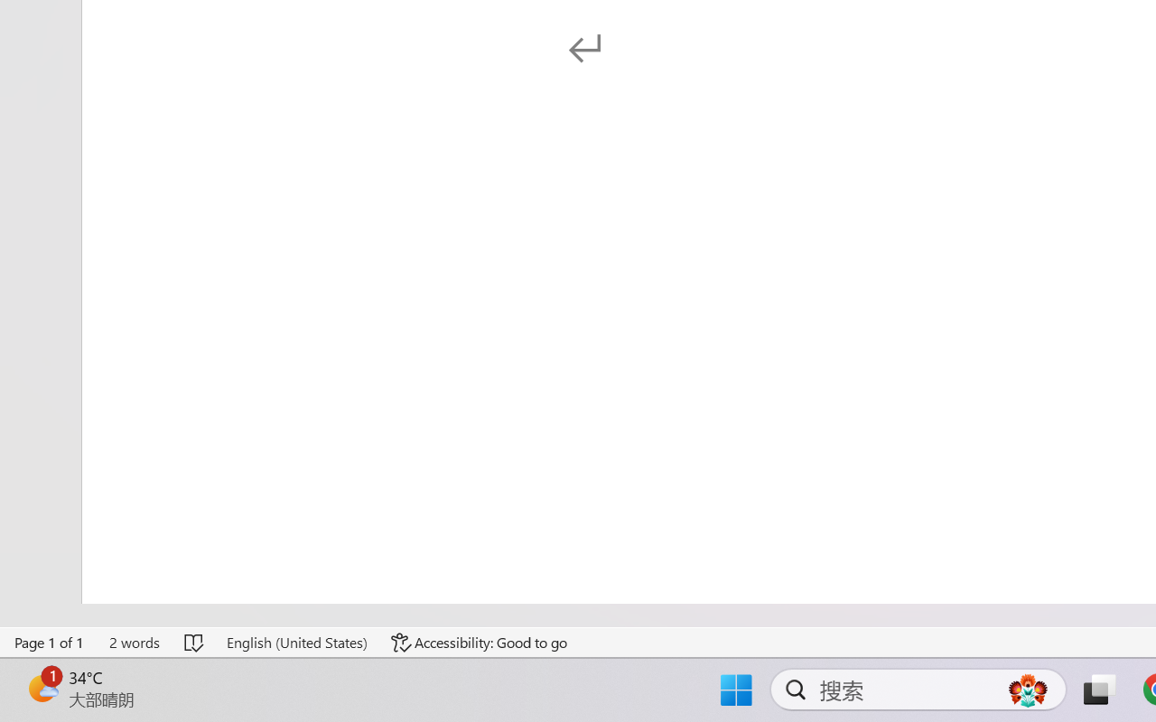 Image resolution: width=1156 pixels, height=722 pixels. Describe the element at coordinates (480, 643) in the screenshot. I see `Accessibility Checker Accessibility: Good to go` at that location.